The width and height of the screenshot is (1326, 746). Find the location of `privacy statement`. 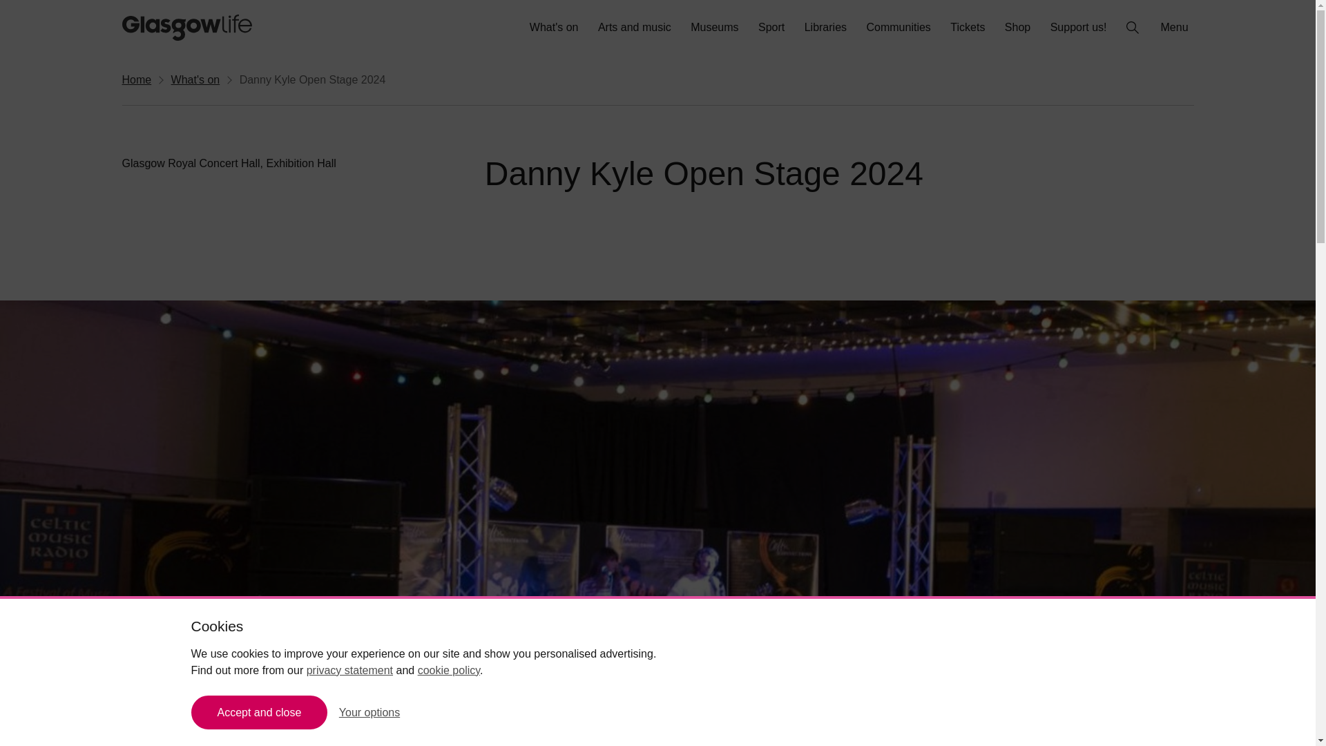

privacy statement is located at coordinates (349, 670).